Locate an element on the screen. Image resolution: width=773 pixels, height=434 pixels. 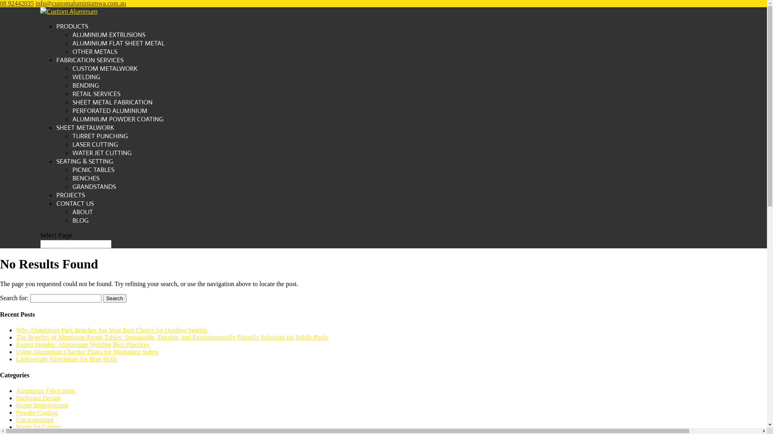
Expert Insights: Aluminium Welding Best Practices is located at coordinates (83, 345).